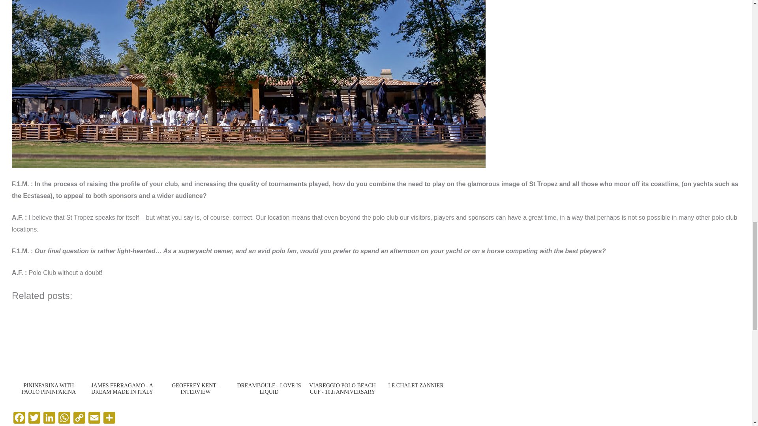  I want to click on LinkedIn, so click(49, 419).